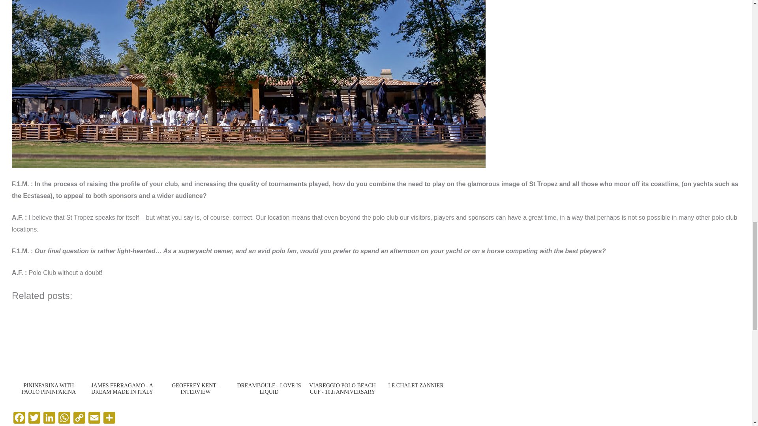  I want to click on LinkedIn, so click(49, 419).